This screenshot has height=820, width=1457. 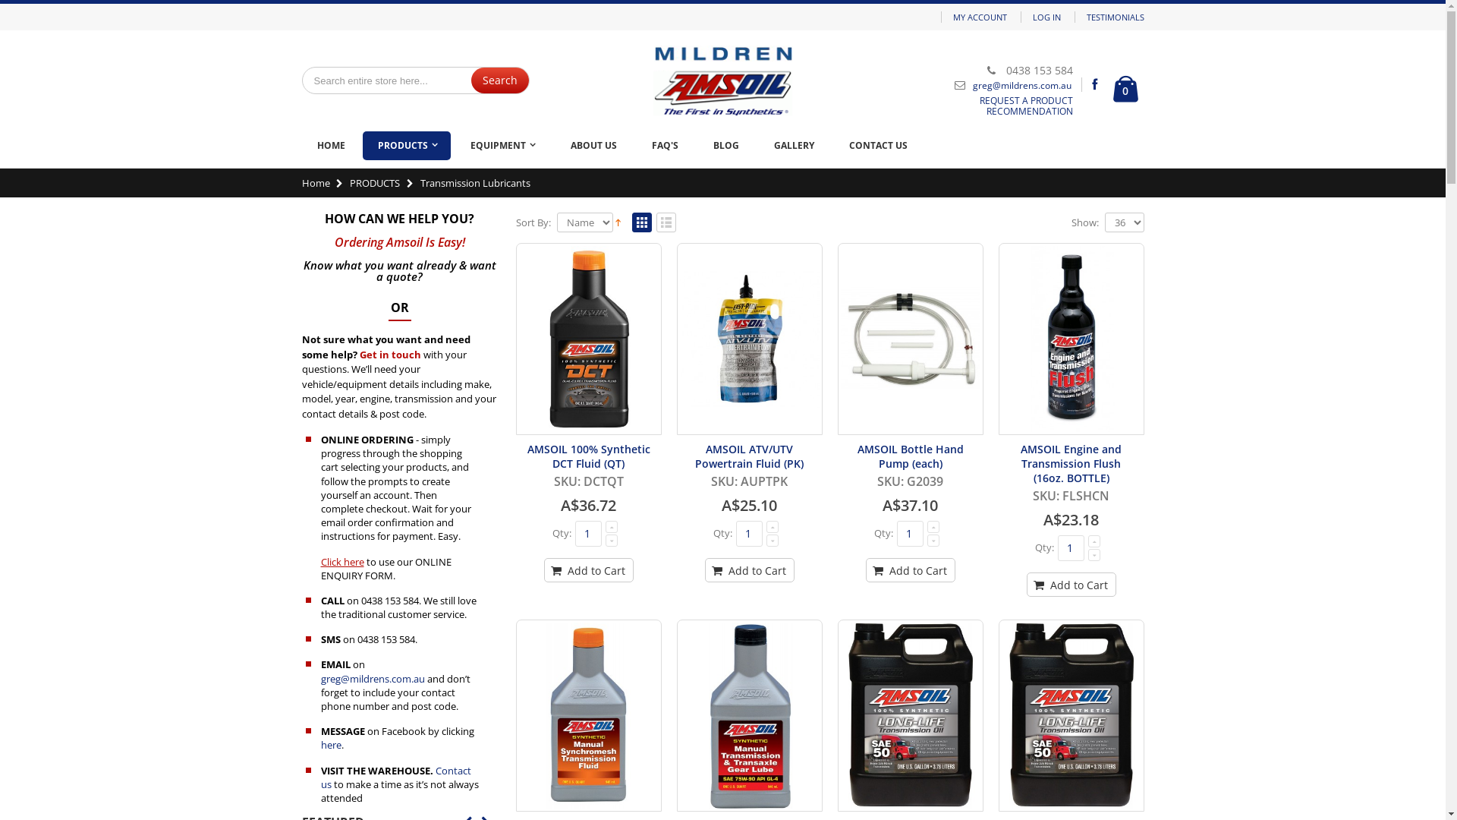 I want to click on  Add to Cart, so click(x=588, y=570).